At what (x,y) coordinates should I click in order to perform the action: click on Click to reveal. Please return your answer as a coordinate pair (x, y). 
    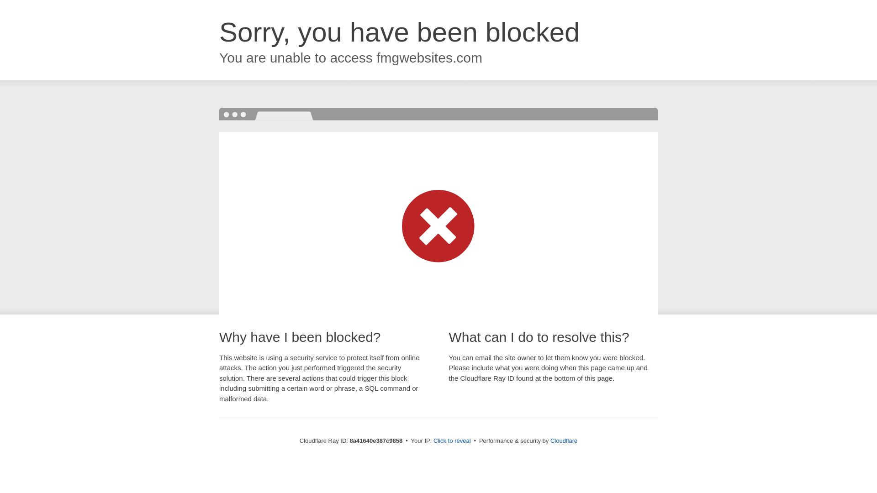
    Looking at the image, I should click on (452, 441).